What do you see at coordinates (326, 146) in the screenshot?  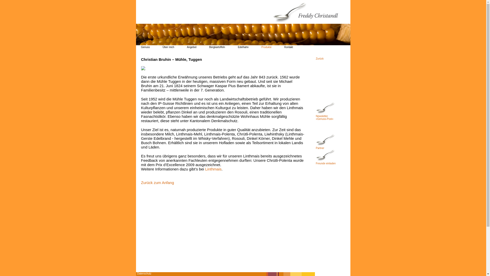 I see `Partner` at bounding box center [326, 146].